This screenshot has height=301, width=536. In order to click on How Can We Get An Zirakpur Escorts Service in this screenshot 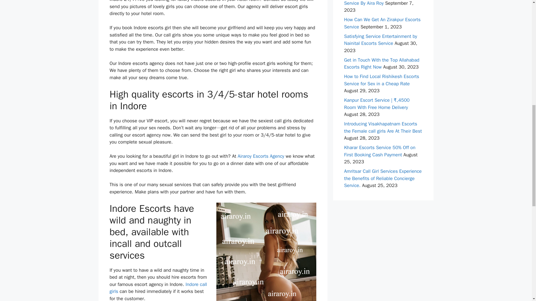, I will do `click(382, 23)`.